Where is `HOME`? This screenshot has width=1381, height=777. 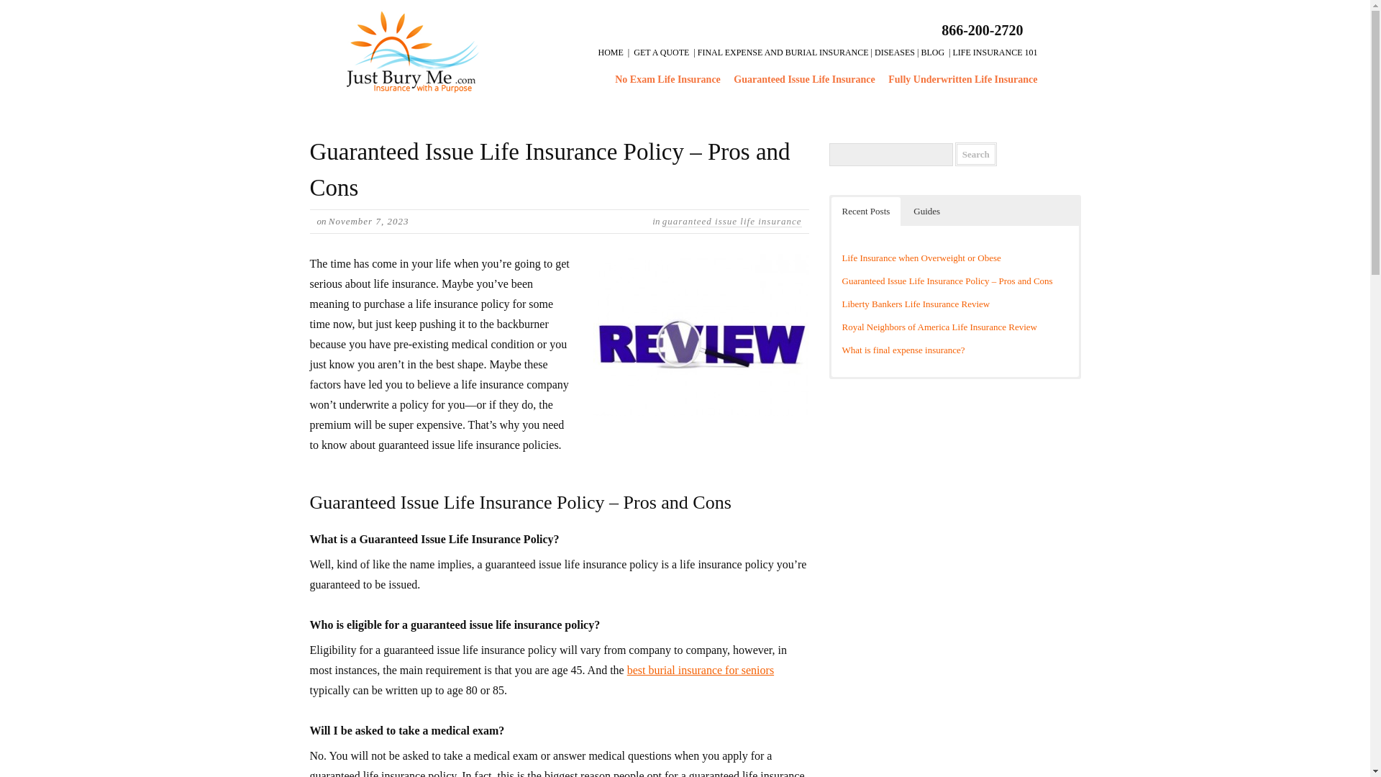 HOME is located at coordinates (611, 52).